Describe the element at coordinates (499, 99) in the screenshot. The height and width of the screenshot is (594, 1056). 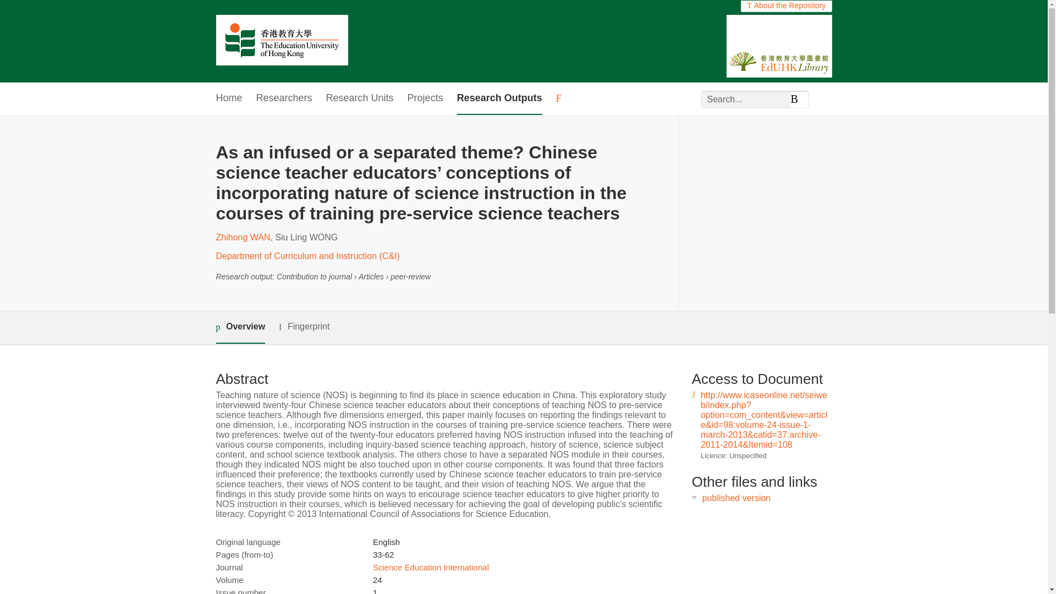
I see `Research Outputs` at that location.